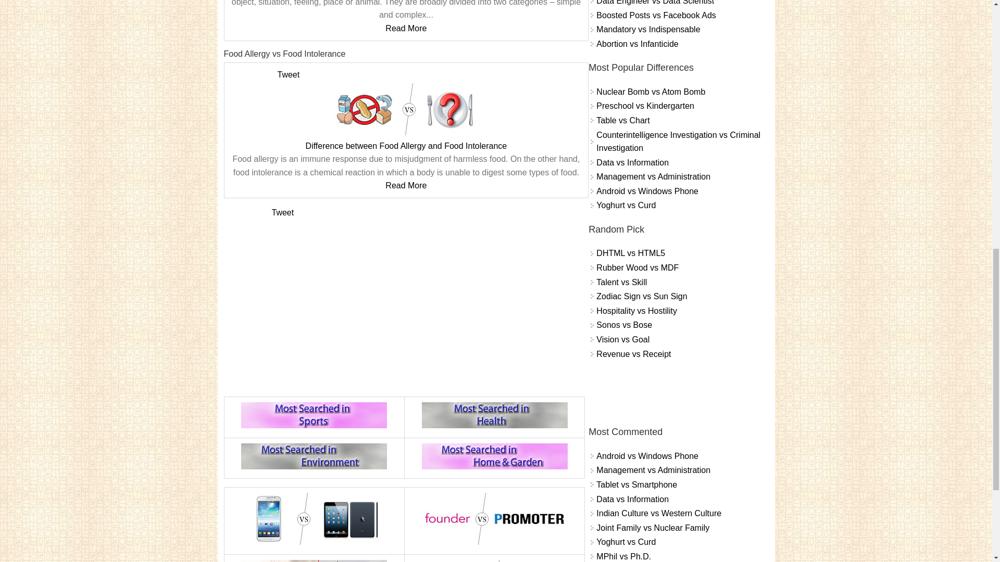  What do you see at coordinates (406, 185) in the screenshot?
I see `Read More` at bounding box center [406, 185].